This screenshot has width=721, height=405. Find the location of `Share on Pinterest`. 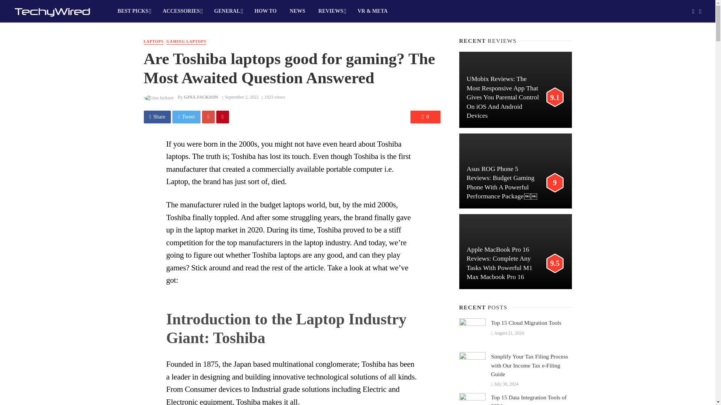

Share on Pinterest is located at coordinates (223, 117).